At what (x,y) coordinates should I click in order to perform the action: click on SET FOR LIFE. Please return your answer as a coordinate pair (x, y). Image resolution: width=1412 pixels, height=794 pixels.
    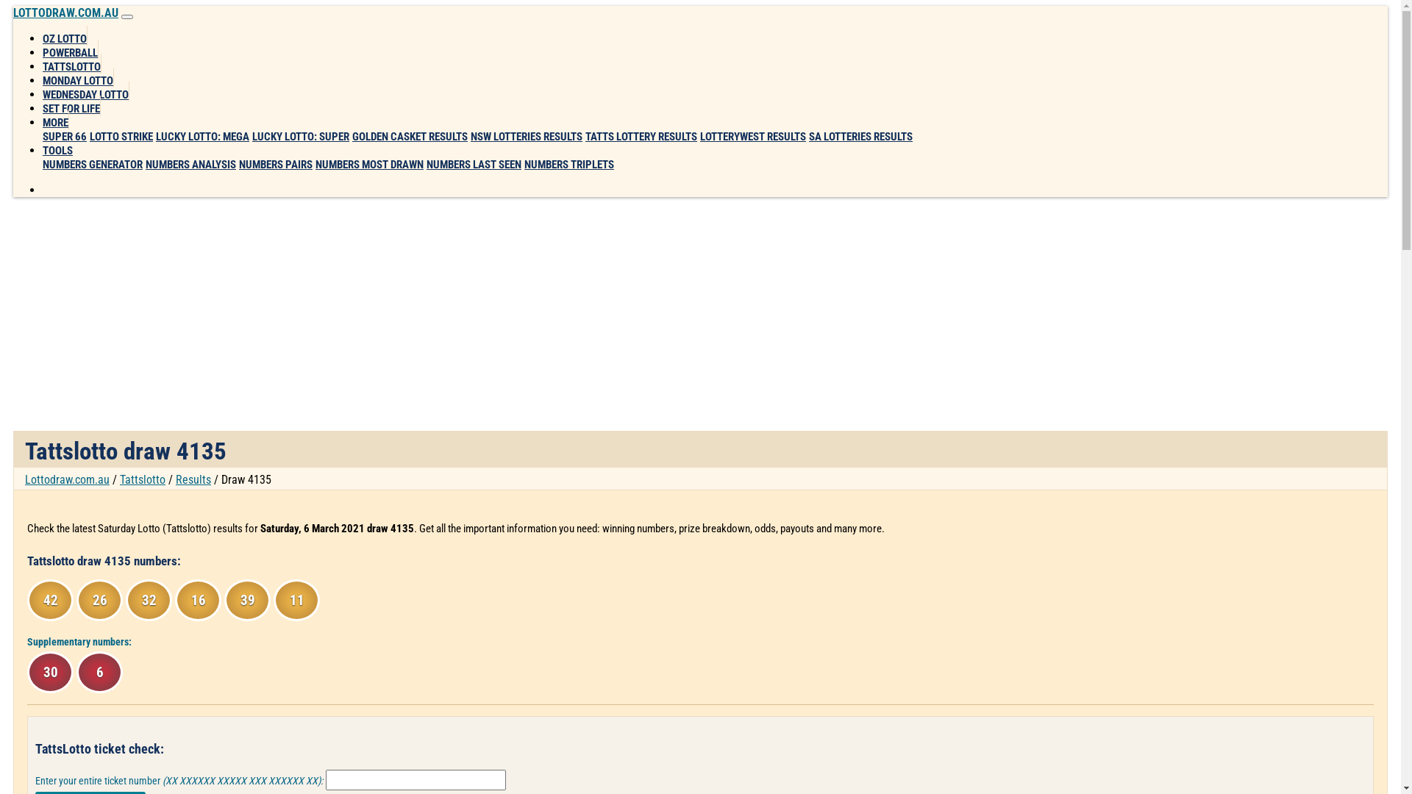
    Looking at the image, I should click on (72, 106).